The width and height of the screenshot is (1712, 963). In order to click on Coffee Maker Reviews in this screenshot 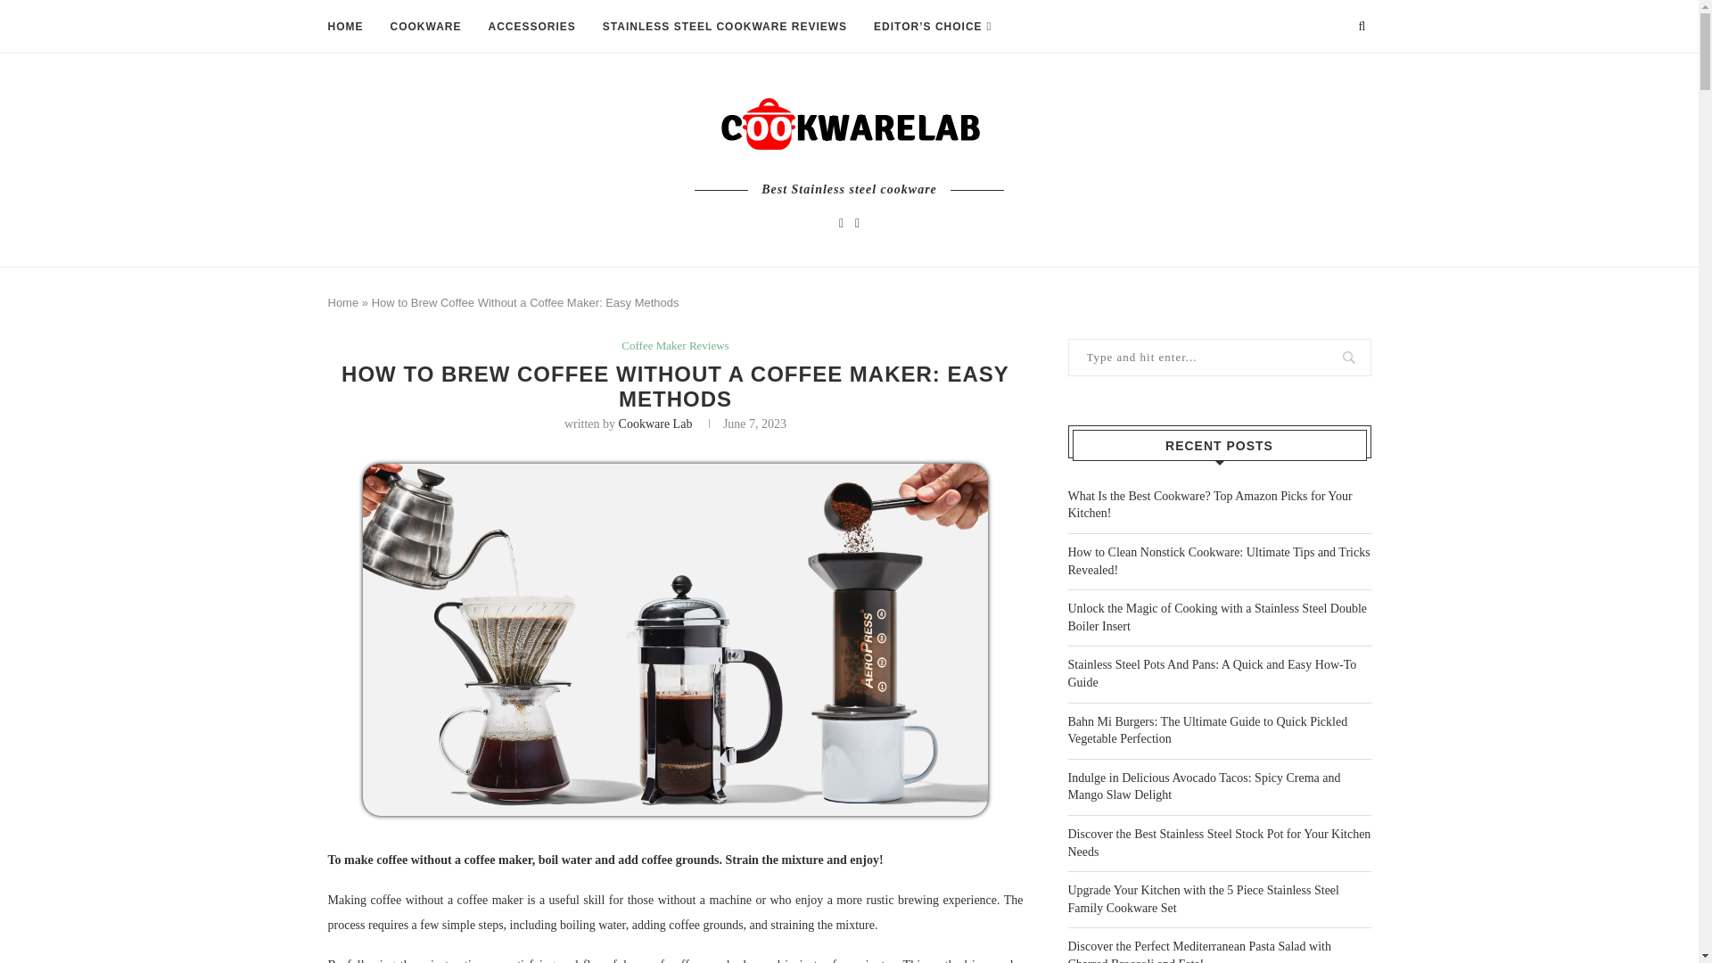, I will do `click(674, 346)`.